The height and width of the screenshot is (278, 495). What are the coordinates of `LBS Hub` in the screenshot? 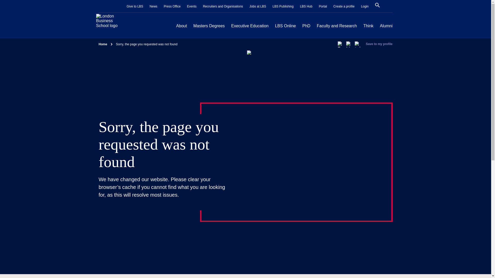 It's located at (306, 6).